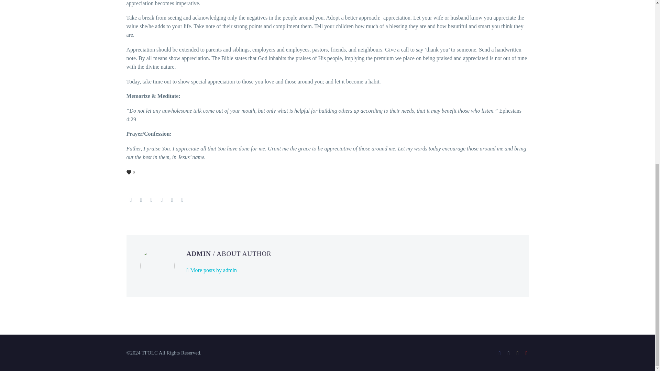 The height and width of the screenshot is (371, 660). What do you see at coordinates (527, 353) in the screenshot?
I see `YouTube` at bounding box center [527, 353].